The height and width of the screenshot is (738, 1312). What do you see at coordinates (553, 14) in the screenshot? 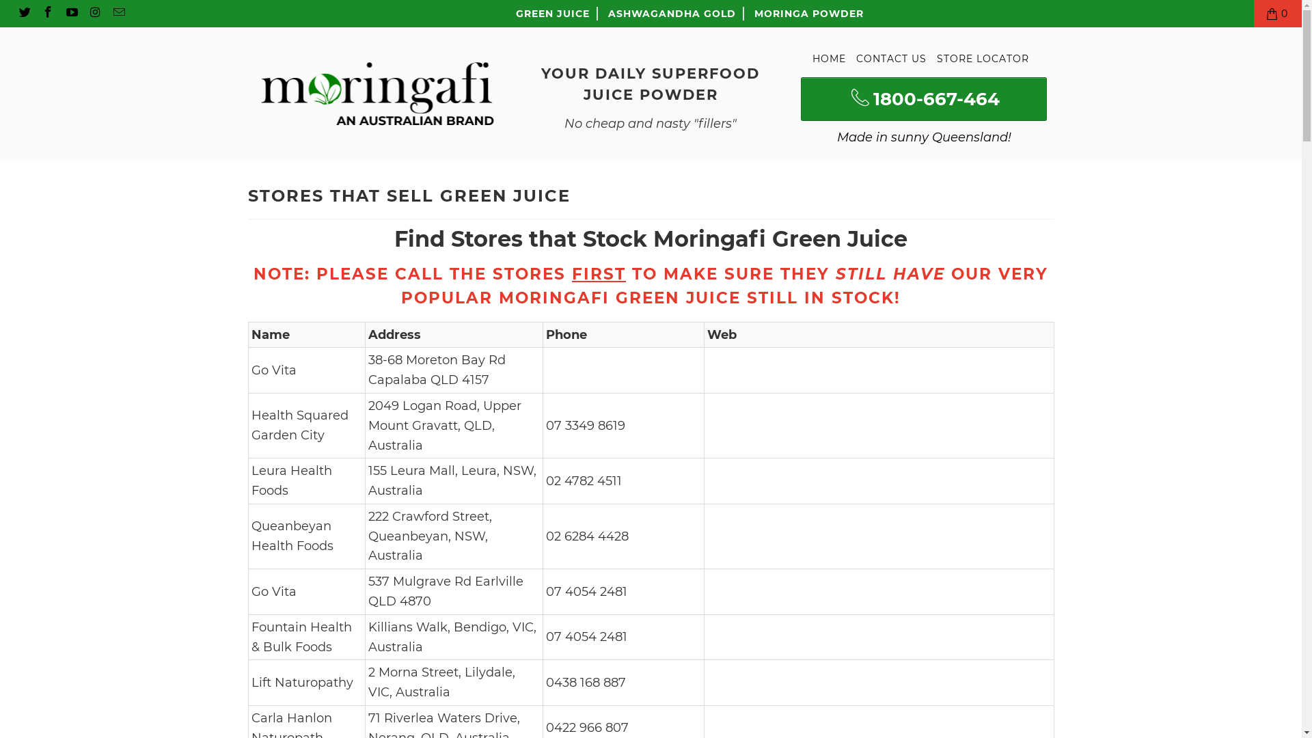
I see `GREEN JUICE` at bounding box center [553, 14].